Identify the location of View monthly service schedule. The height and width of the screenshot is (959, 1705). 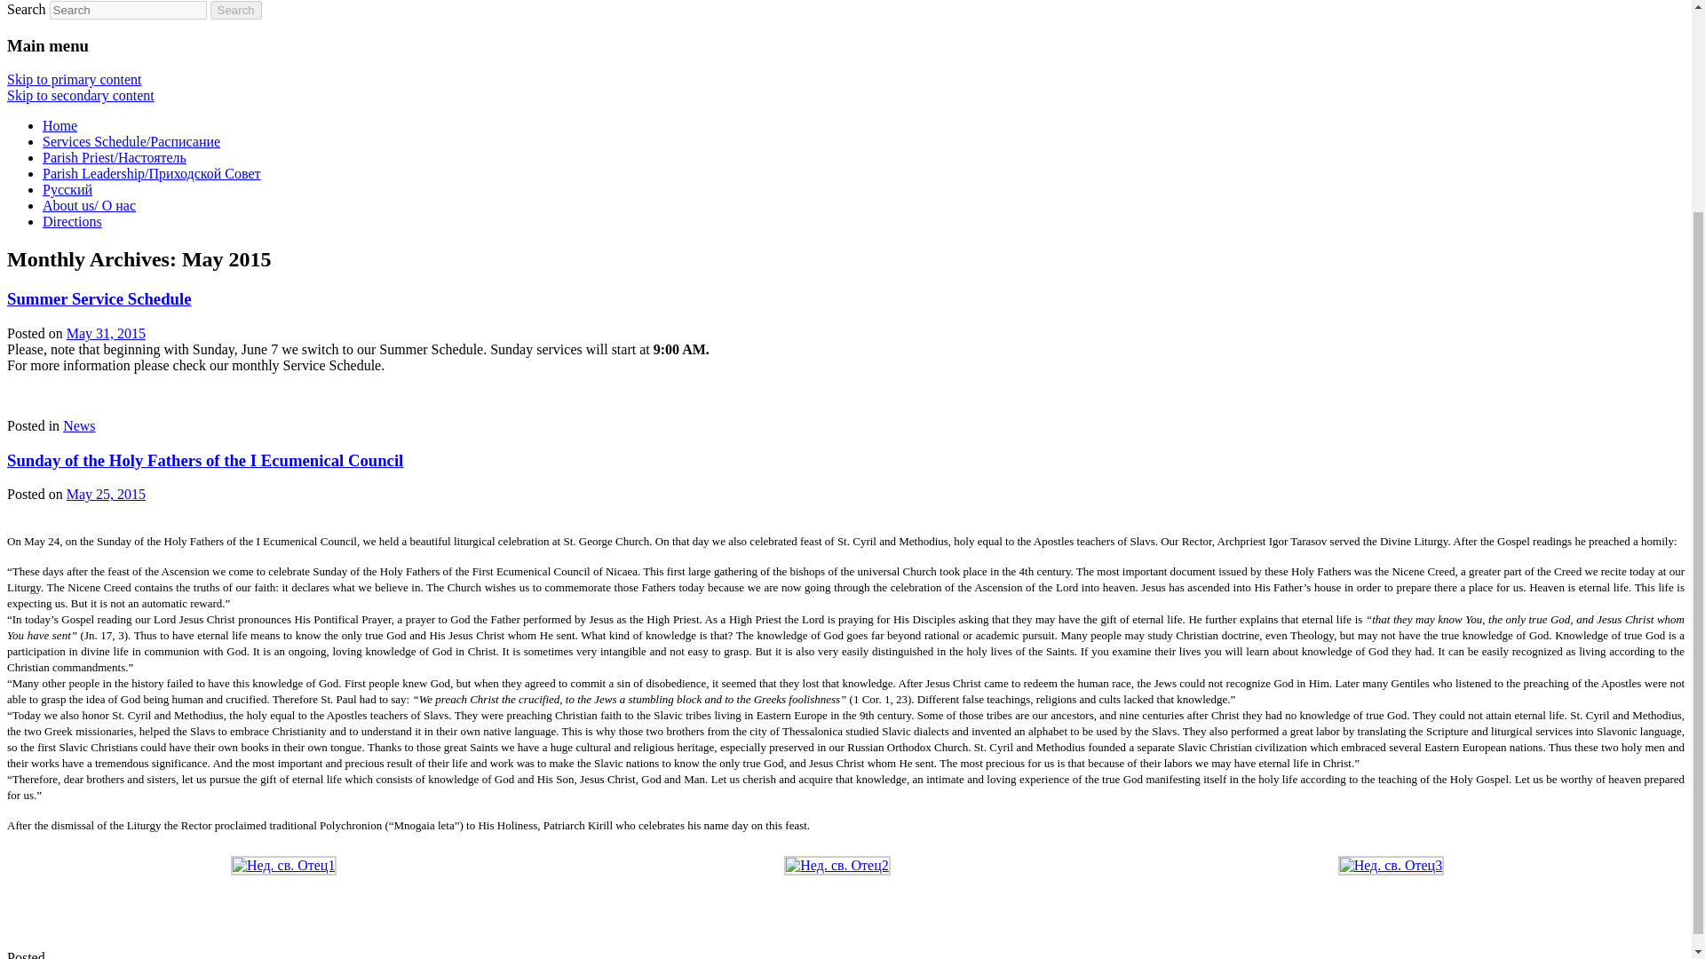
(131, 142).